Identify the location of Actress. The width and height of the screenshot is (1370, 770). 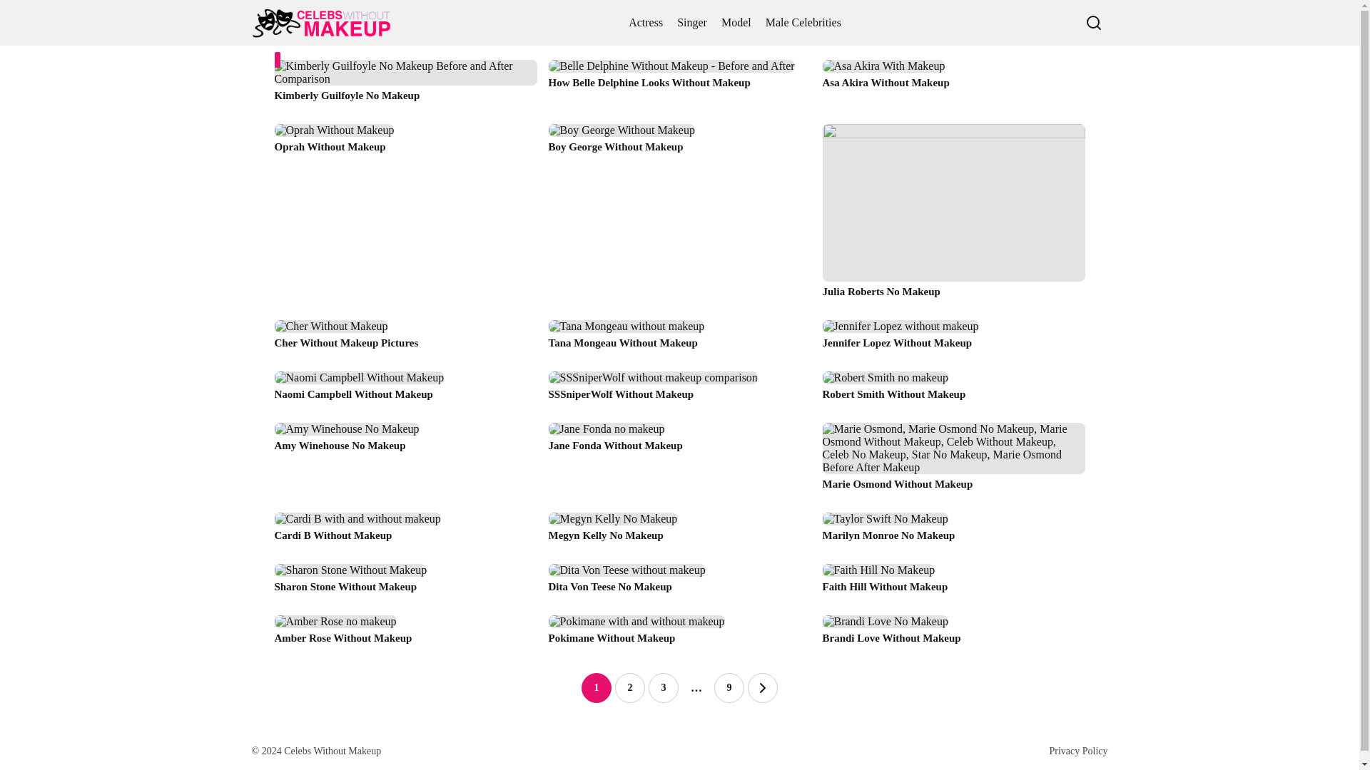
(646, 23).